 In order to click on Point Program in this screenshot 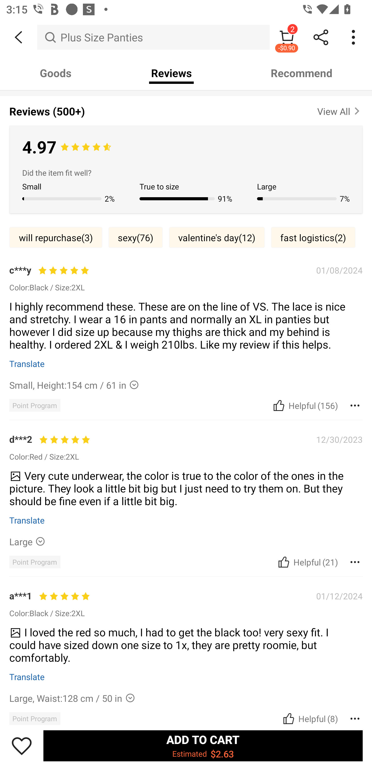, I will do `click(35, 406)`.